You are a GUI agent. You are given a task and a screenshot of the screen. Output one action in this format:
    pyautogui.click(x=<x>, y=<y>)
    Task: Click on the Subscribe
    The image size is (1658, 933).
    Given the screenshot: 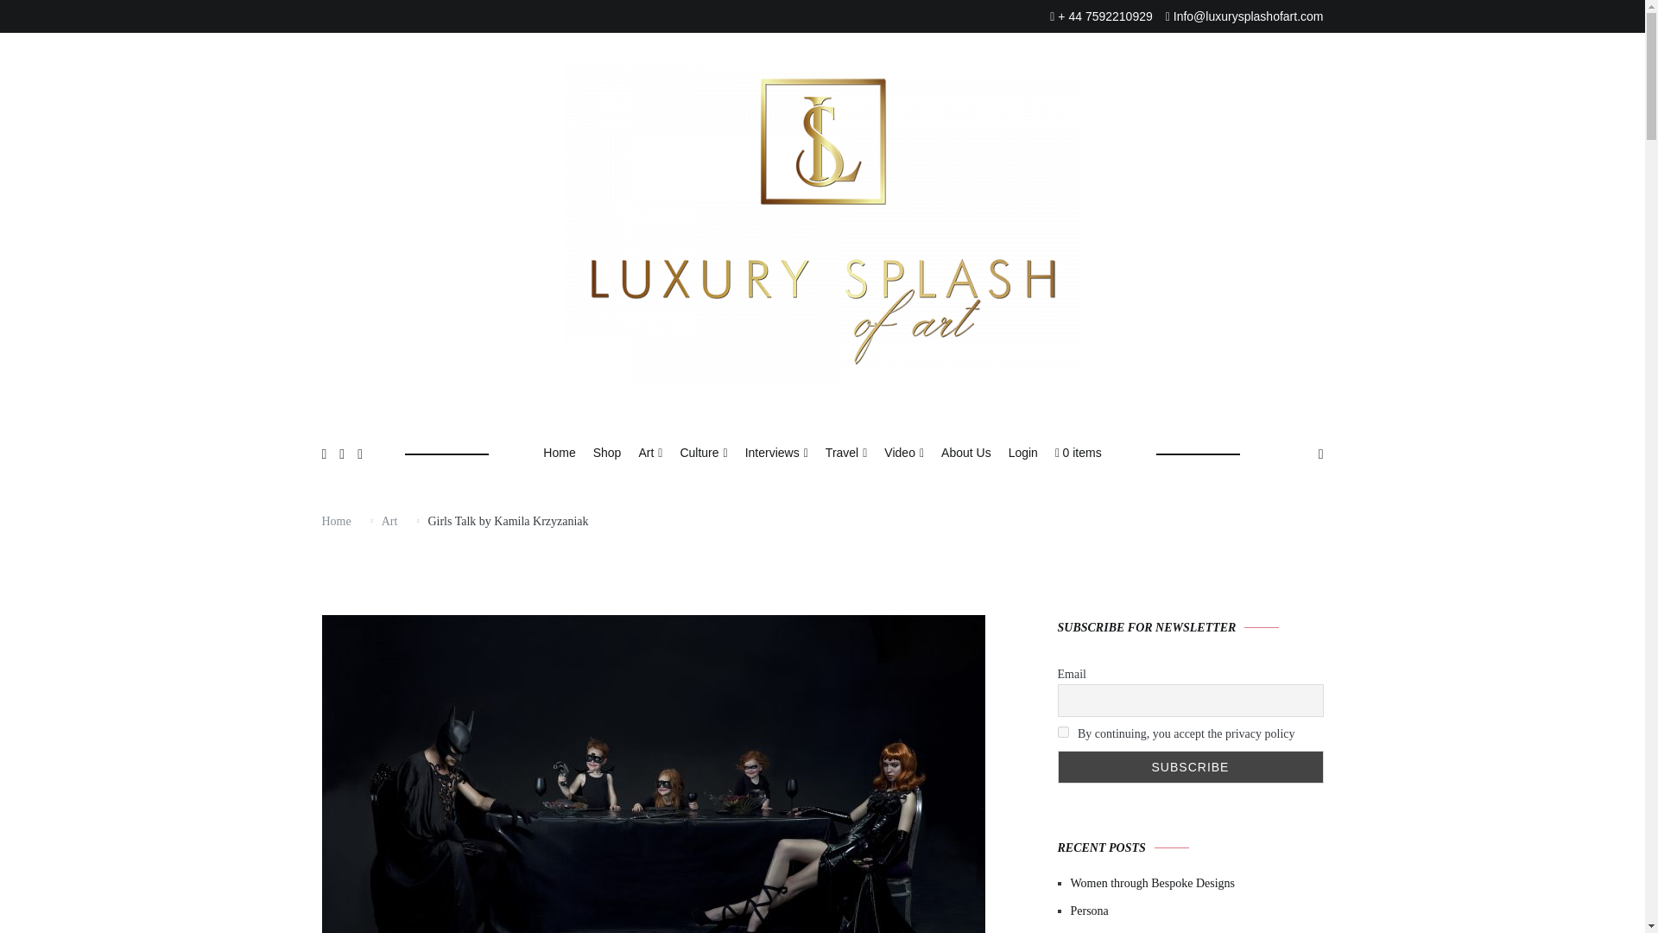 What is the action you would take?
    pyautogui.click(x=1190, y=767)
    